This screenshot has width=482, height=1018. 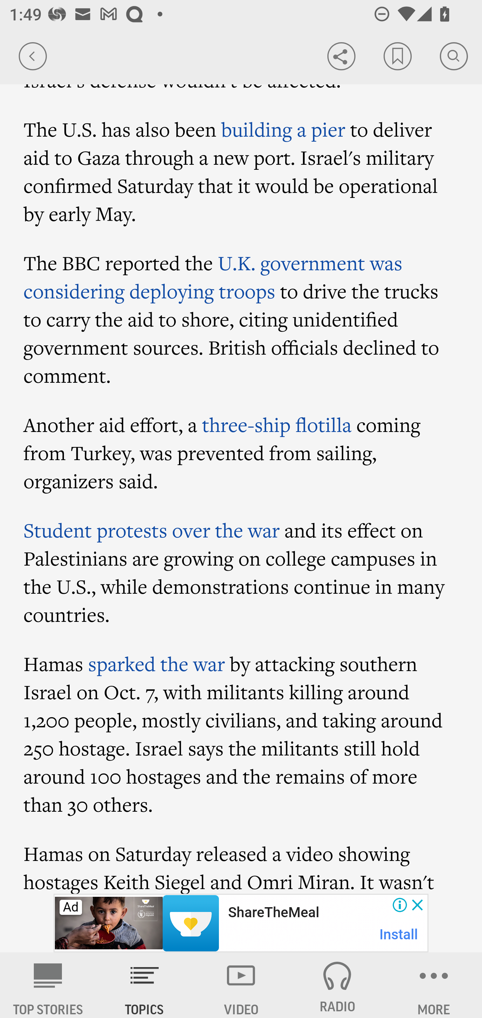 I want to click on TOPICS, so click(x=145, y=985).